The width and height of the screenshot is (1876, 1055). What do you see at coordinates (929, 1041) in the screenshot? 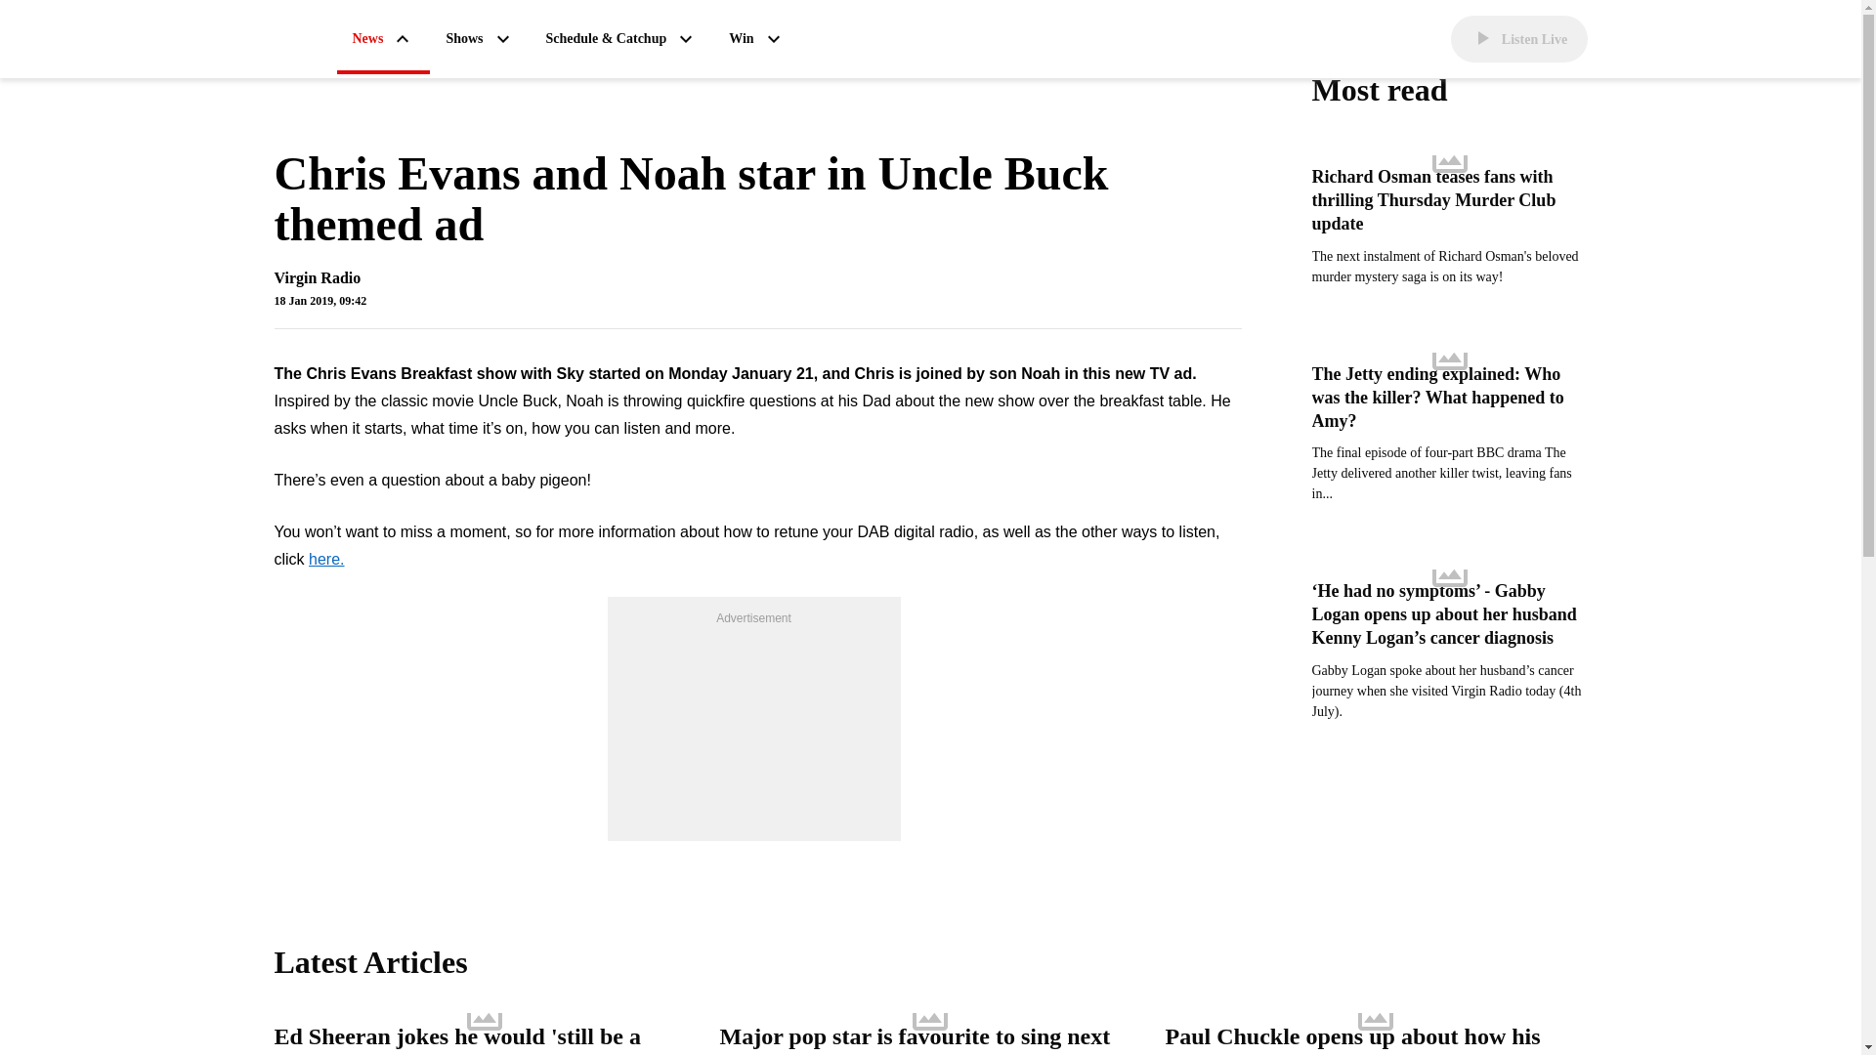
I see `Major pop star is favourite to sing next James Bond theme` at bounding box center [929, 1041].